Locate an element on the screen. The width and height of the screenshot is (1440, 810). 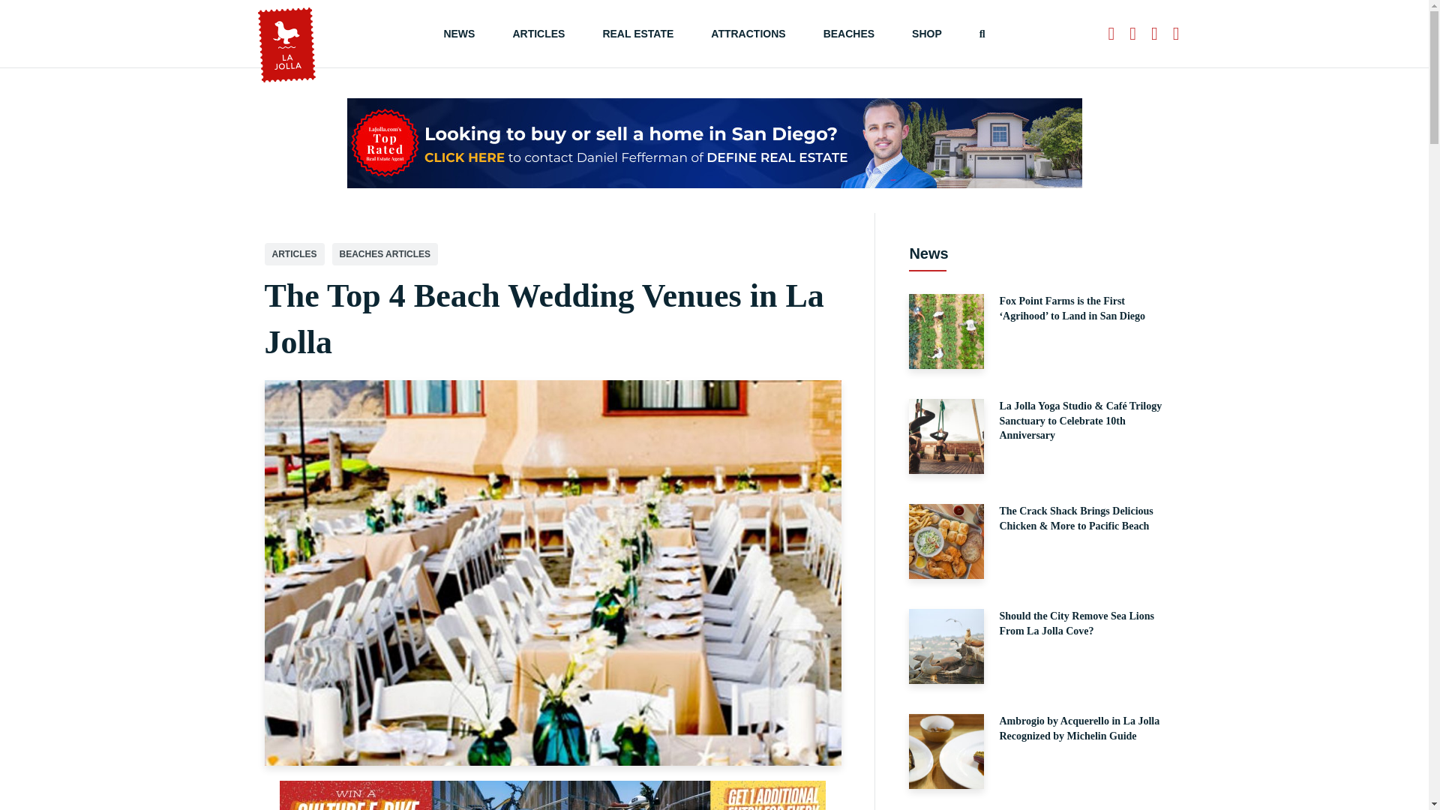
NEWS is located at coordinates (459, 33).